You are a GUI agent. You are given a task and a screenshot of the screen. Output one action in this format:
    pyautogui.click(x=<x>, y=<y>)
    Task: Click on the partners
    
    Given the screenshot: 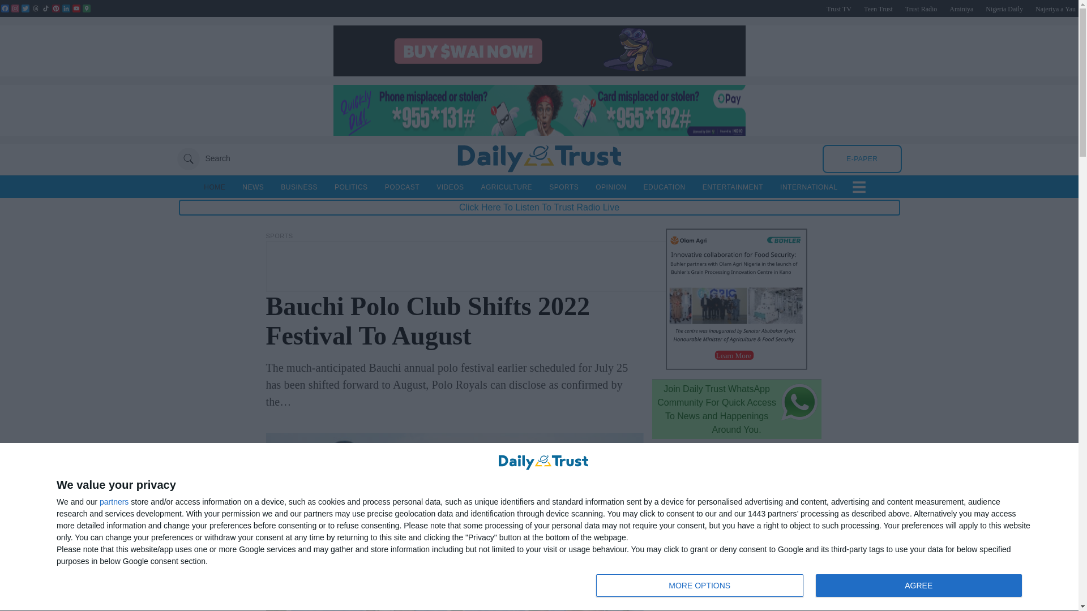 What is the action you would take?
    pyautogui.click(x=918, y=586)
    